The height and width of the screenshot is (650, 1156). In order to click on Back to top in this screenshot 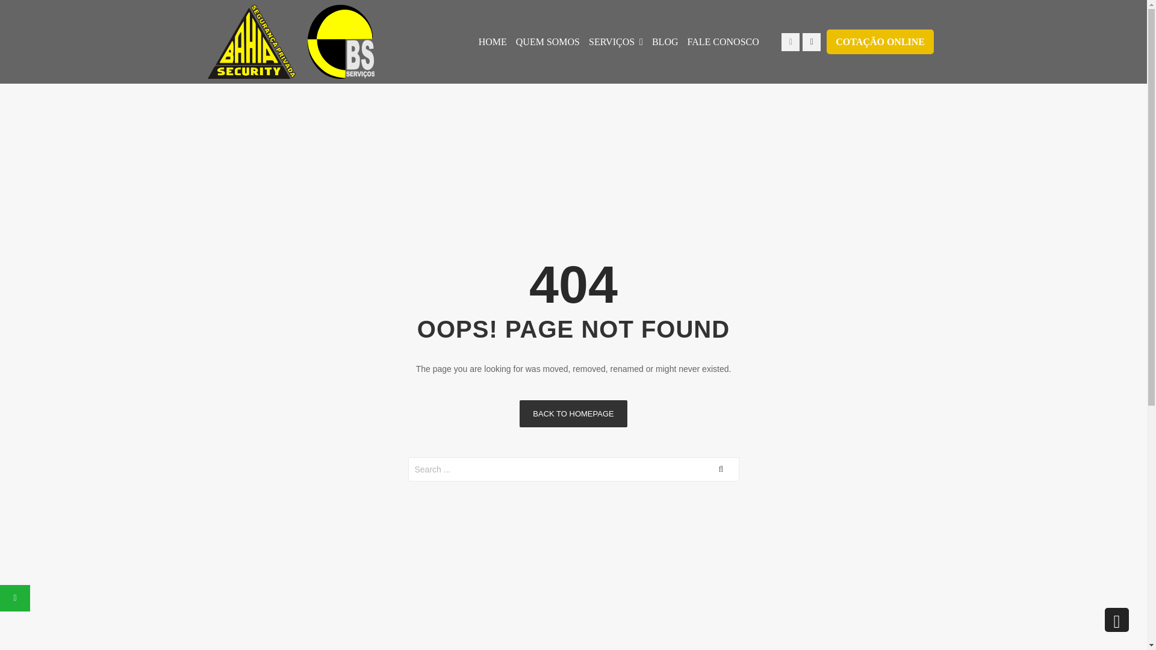, I will do `click(1117, 619)`.